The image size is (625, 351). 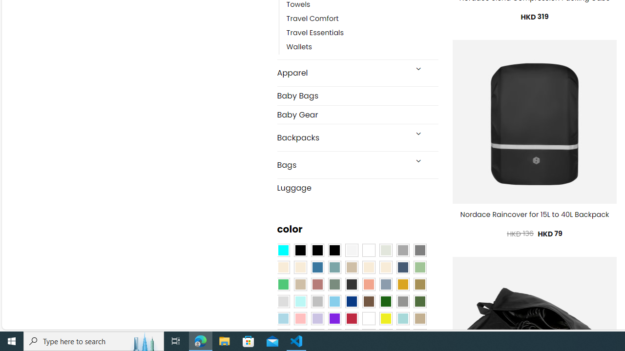 What do you see at coordinates (369, 318) in the screenshot?
I see `White` at bounding box center [369, 318].